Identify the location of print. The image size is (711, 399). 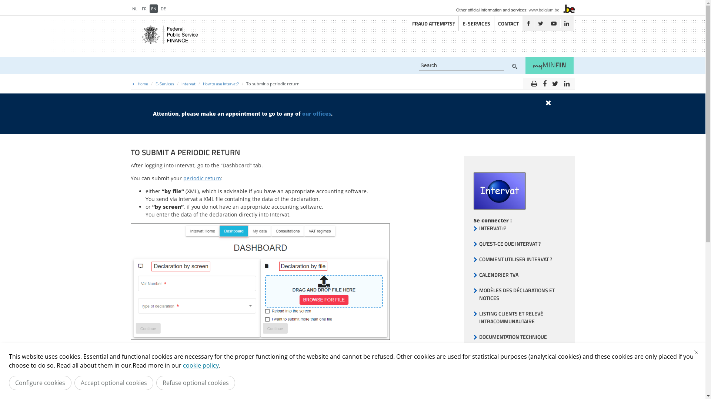
(534, 82).